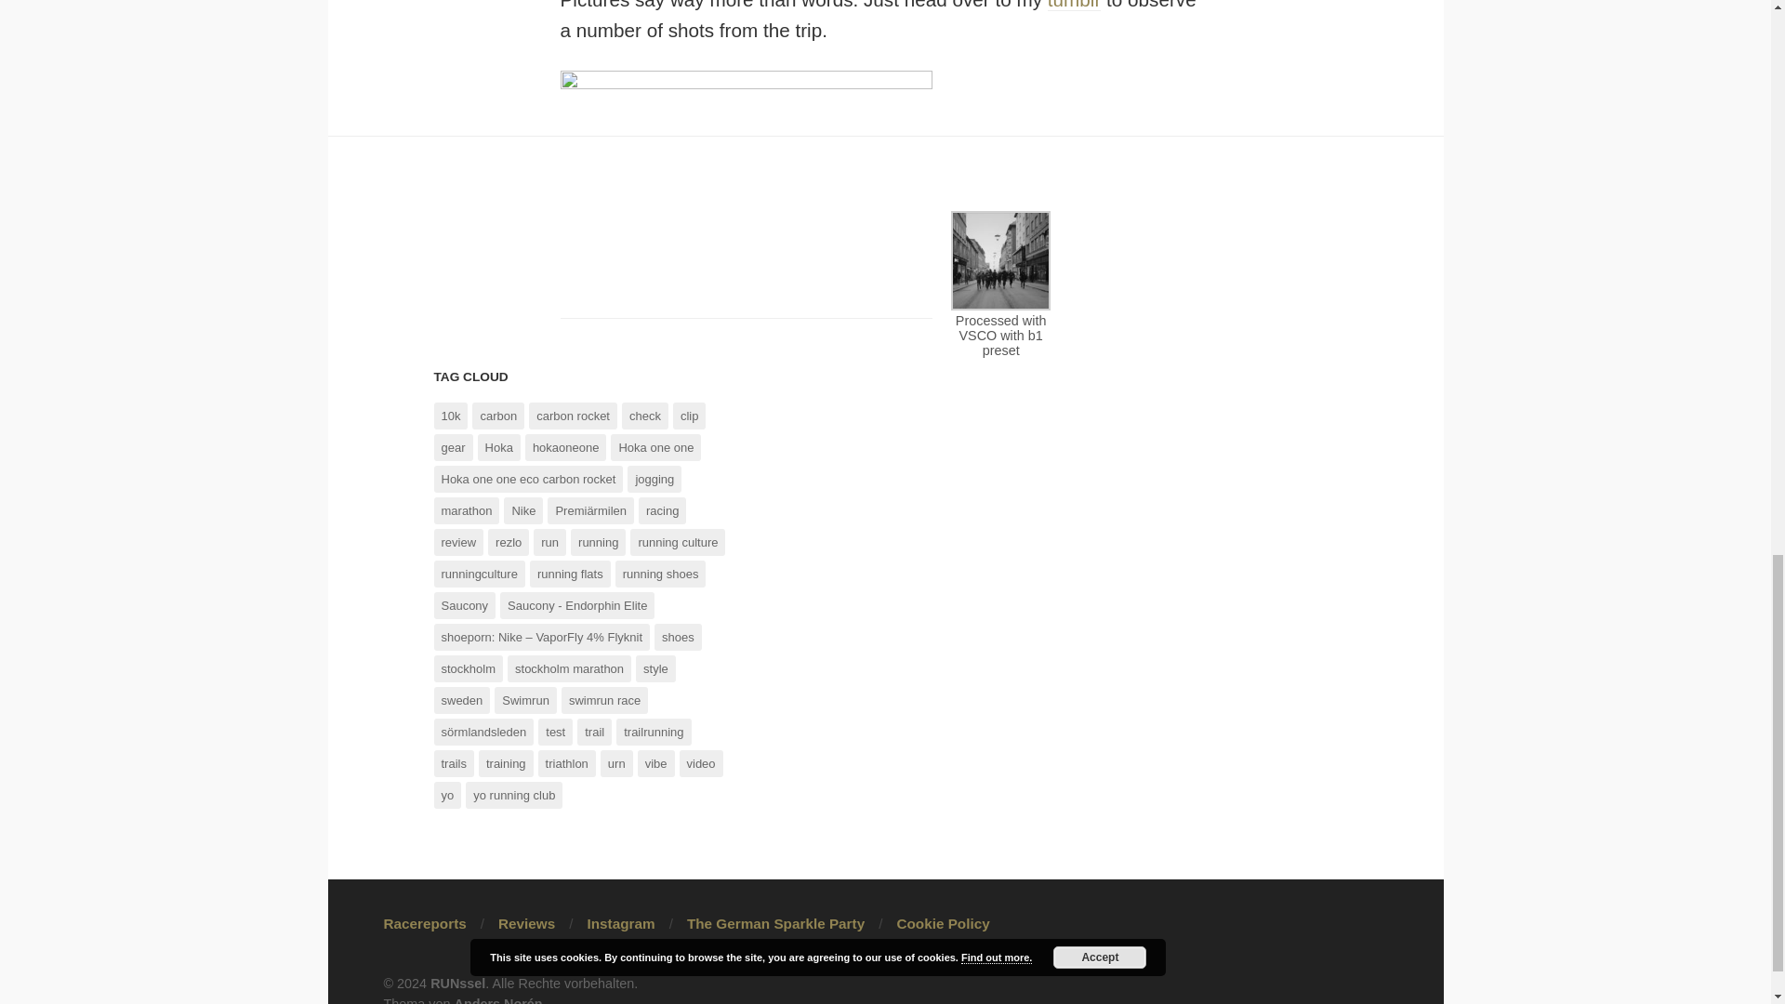 Image resolution: width=1785 pixels, height=1004 pixels. Describe the element at coordinates (654, 480) in the screenshot. I see `jogging` at that location.